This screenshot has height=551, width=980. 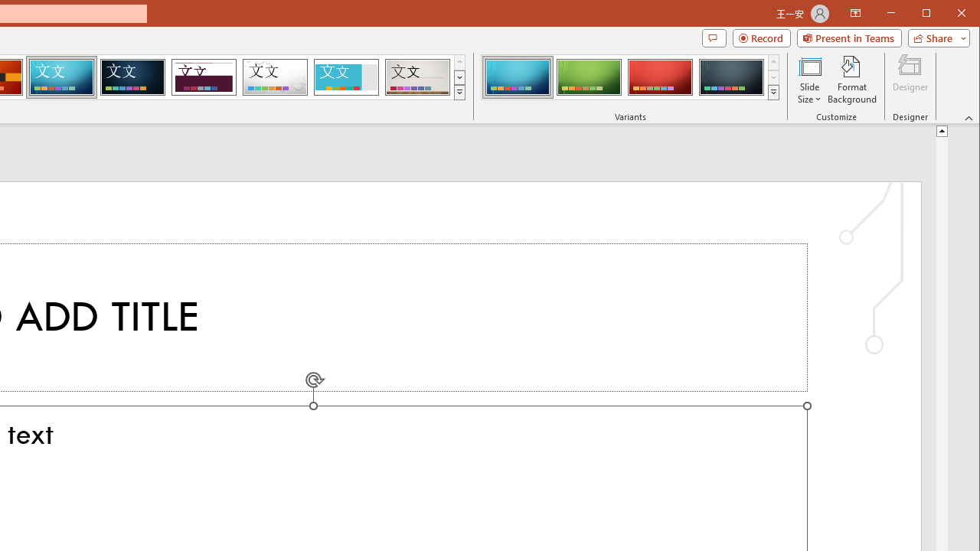 What do you see at coordinates (346, 77) in the screenshot?
I see `Frame` at bounding box center [346, 77].